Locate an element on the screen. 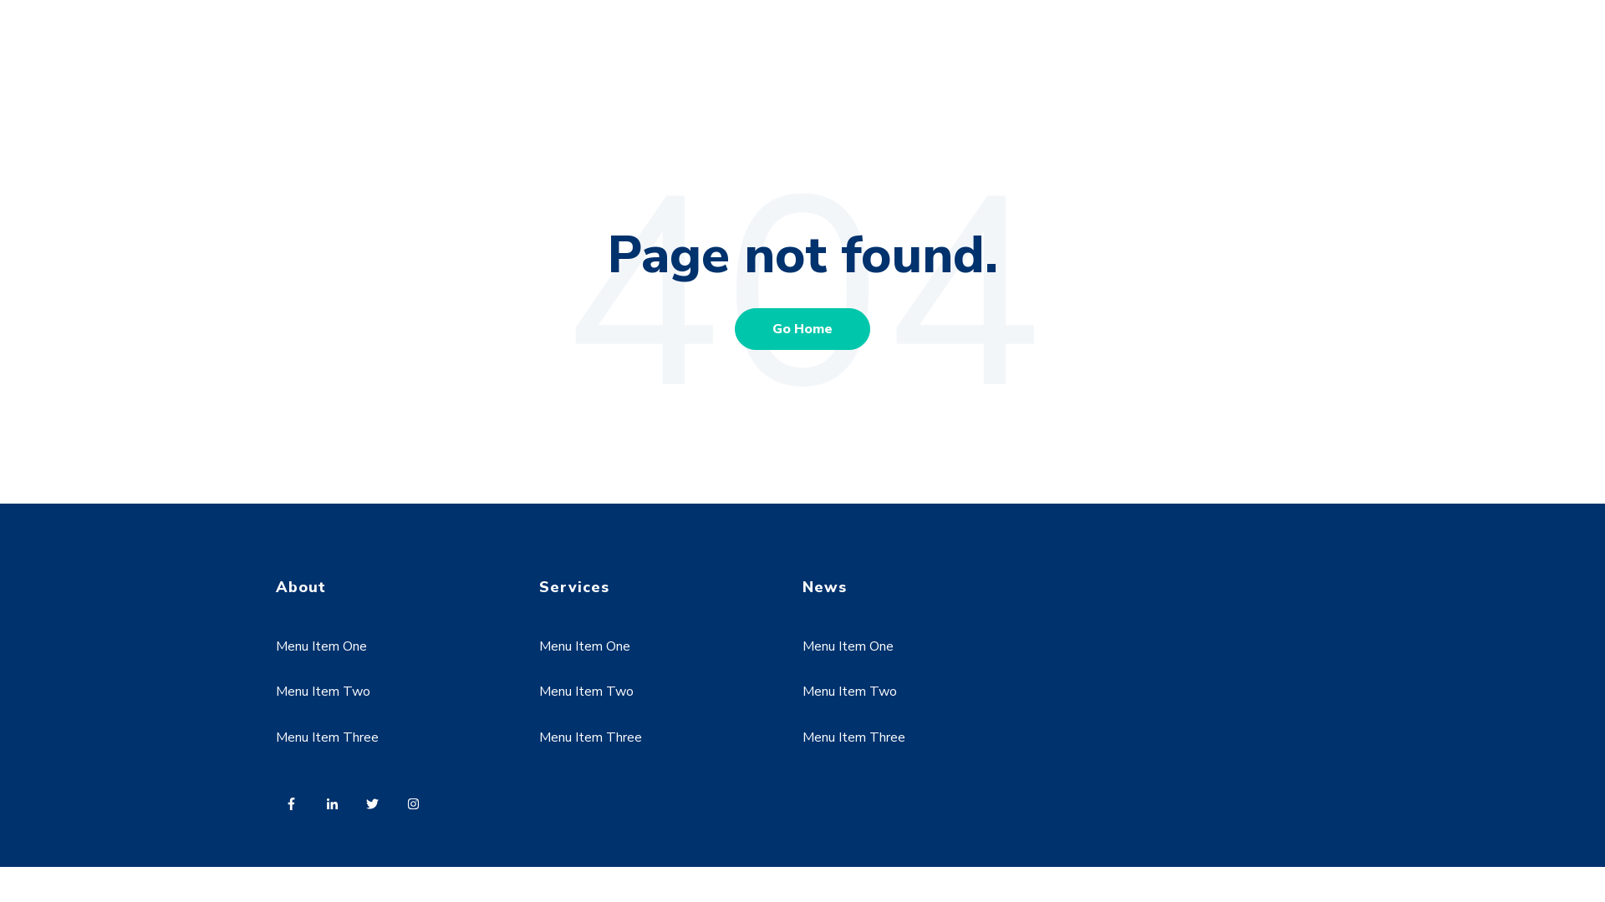  Menu Item Three is located at coordinates (590, 737).